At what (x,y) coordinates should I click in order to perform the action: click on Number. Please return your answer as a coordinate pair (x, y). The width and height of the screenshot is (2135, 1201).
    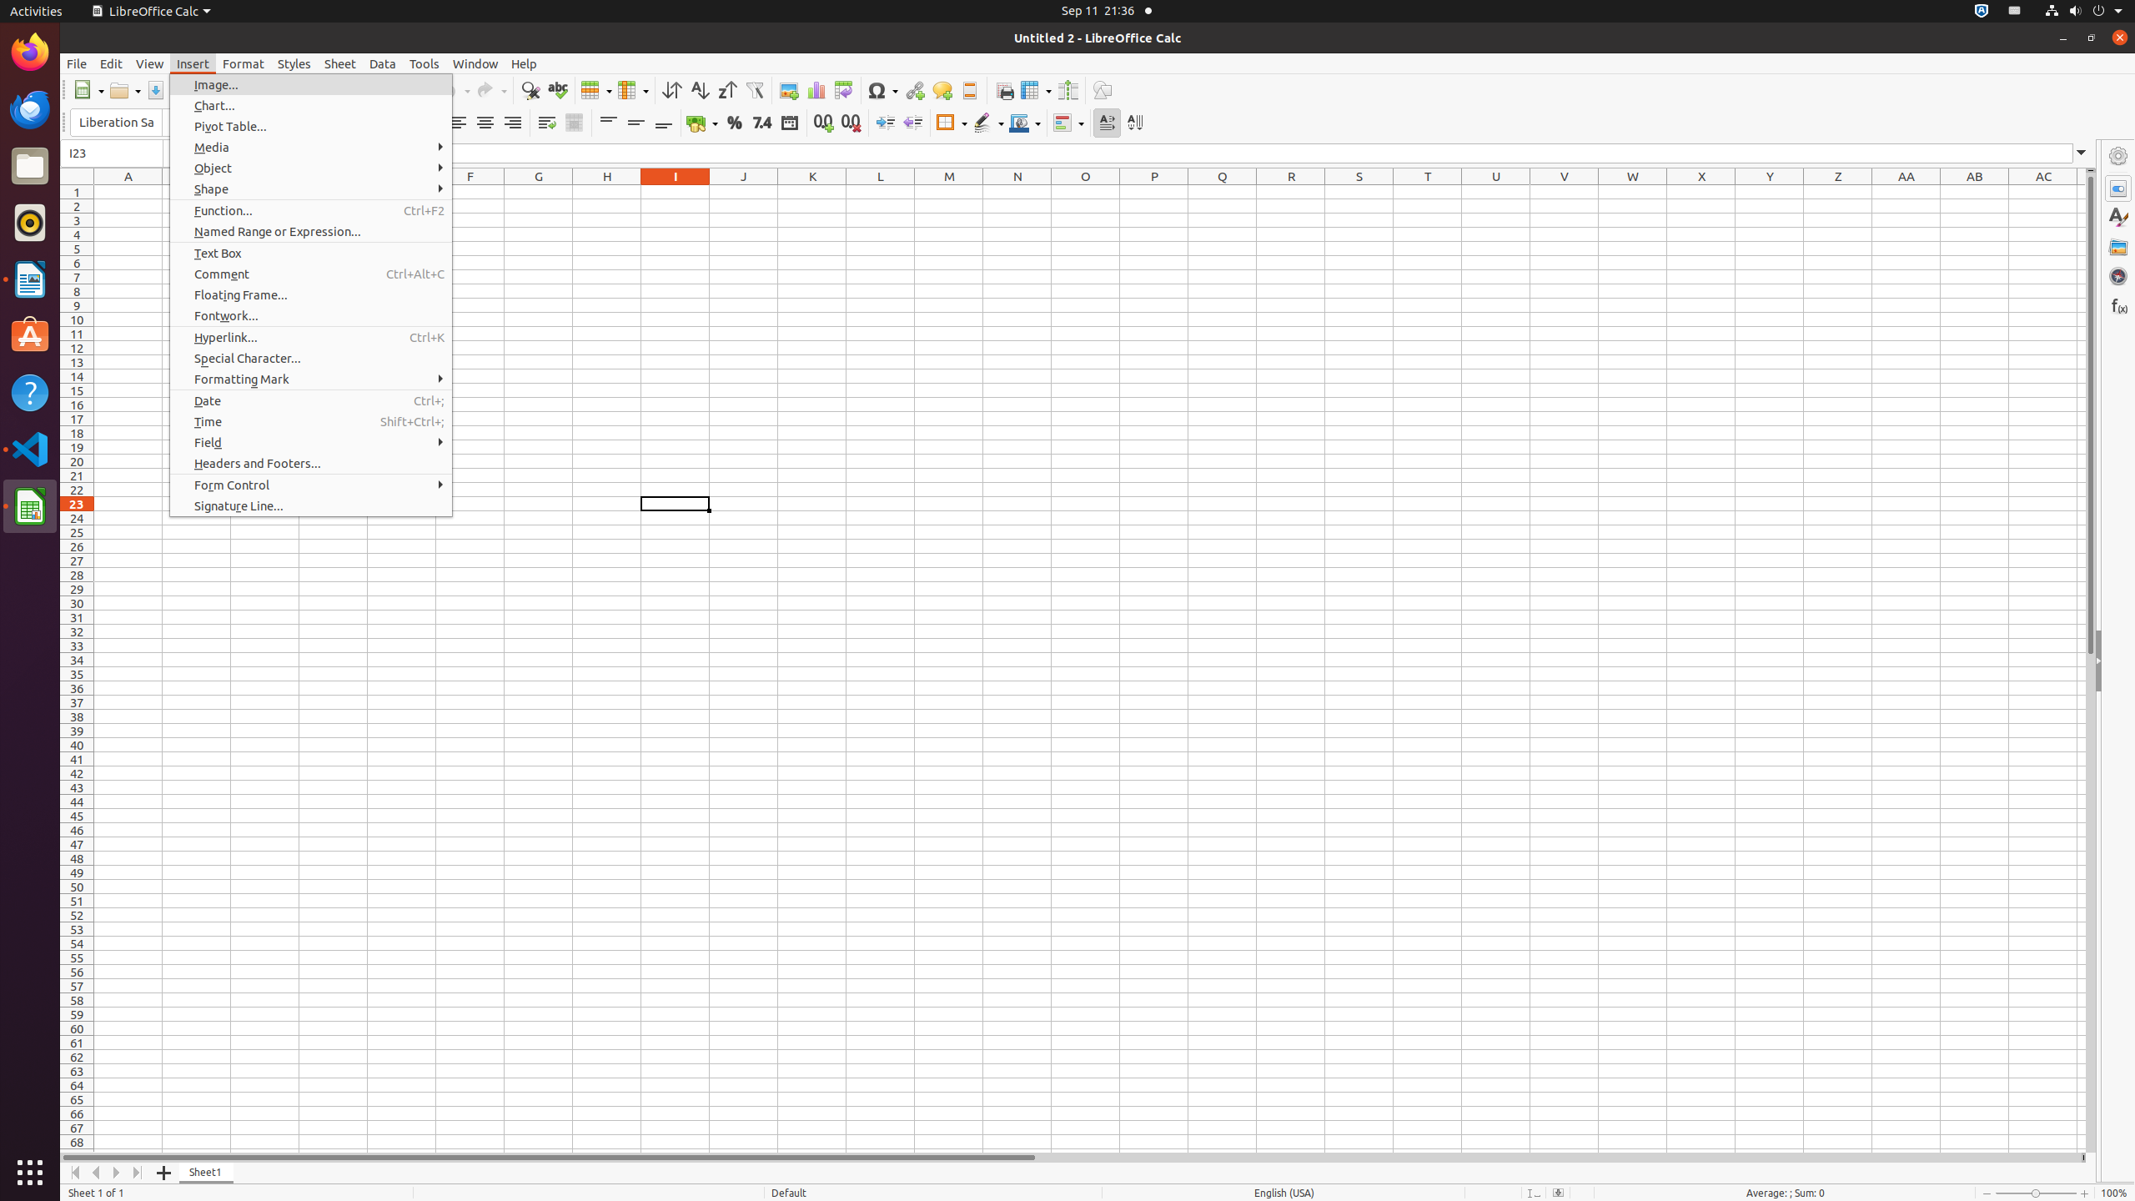
    Looking at the image, I should click on (762, 123).